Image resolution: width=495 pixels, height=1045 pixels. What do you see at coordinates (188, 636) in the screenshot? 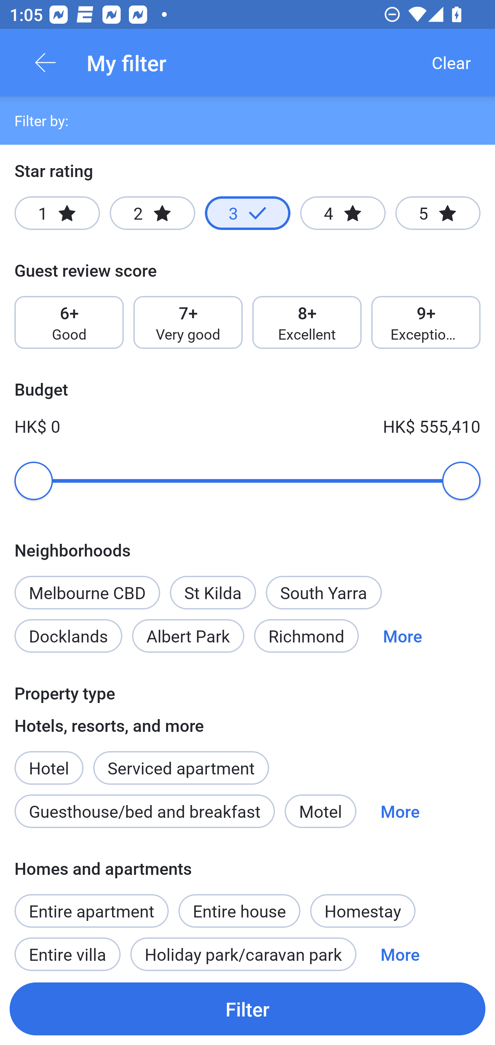
I see `Albert Park` at bounding box center [188, 636].